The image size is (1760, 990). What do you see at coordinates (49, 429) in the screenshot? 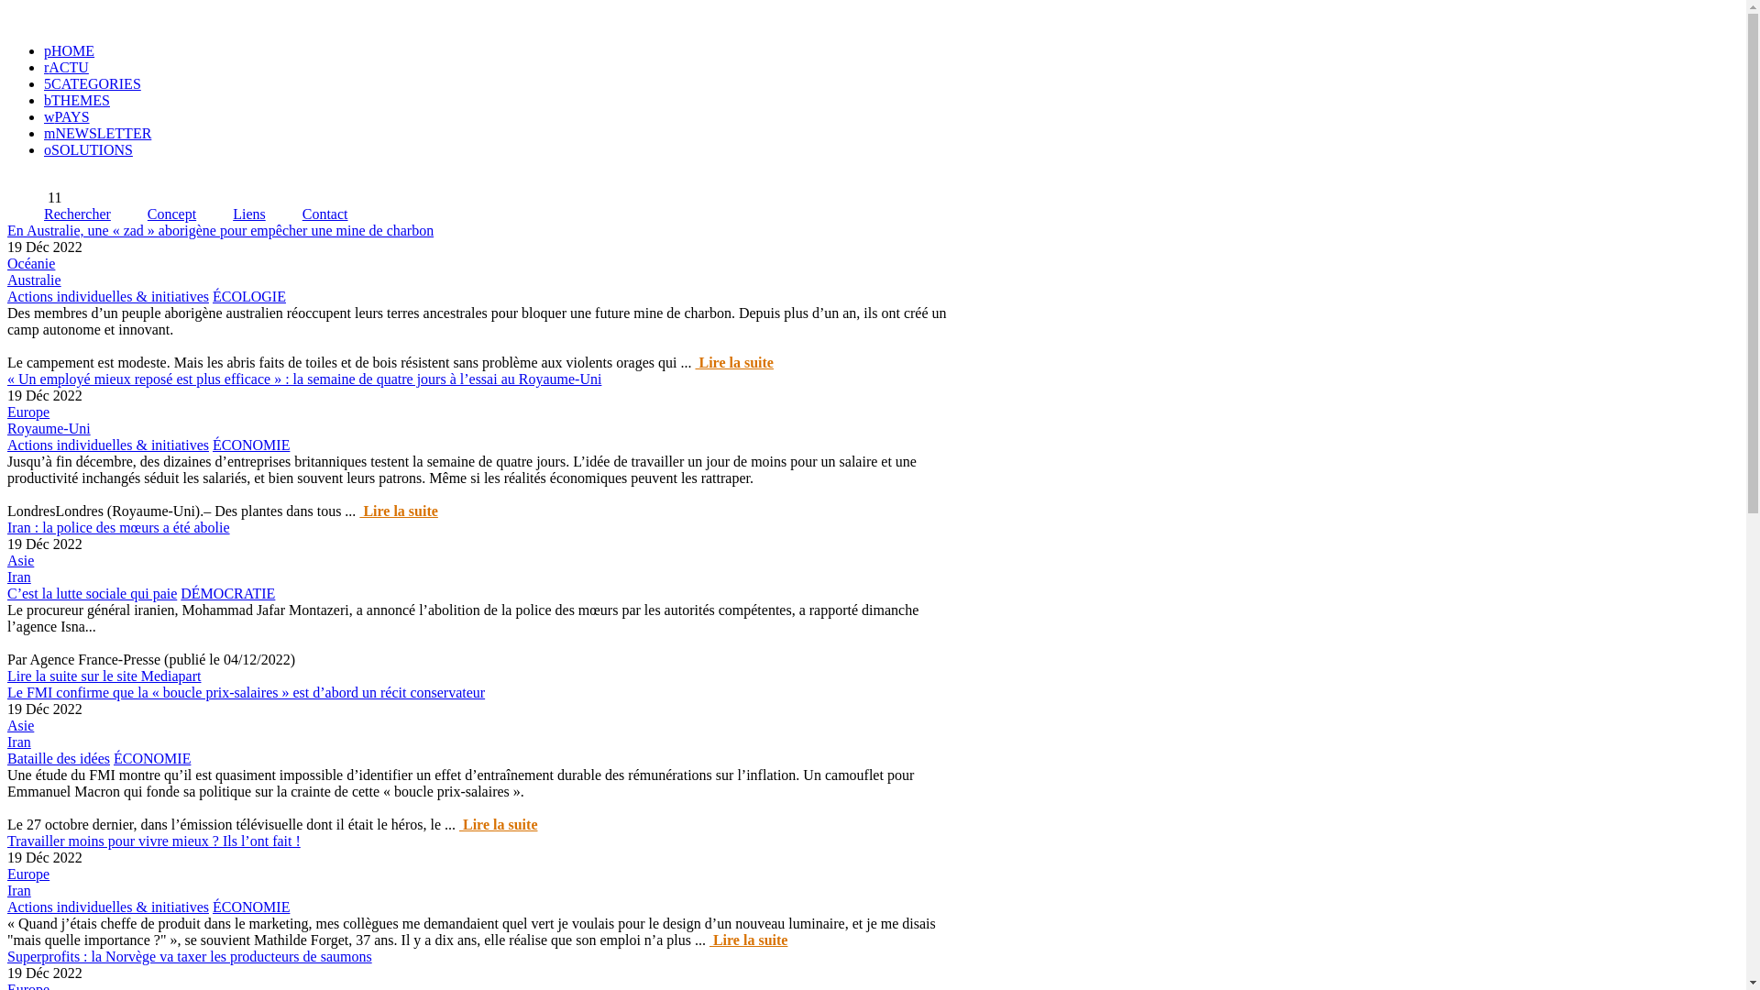
I see `Royaume-Uni` at bounding box center [49, 429].